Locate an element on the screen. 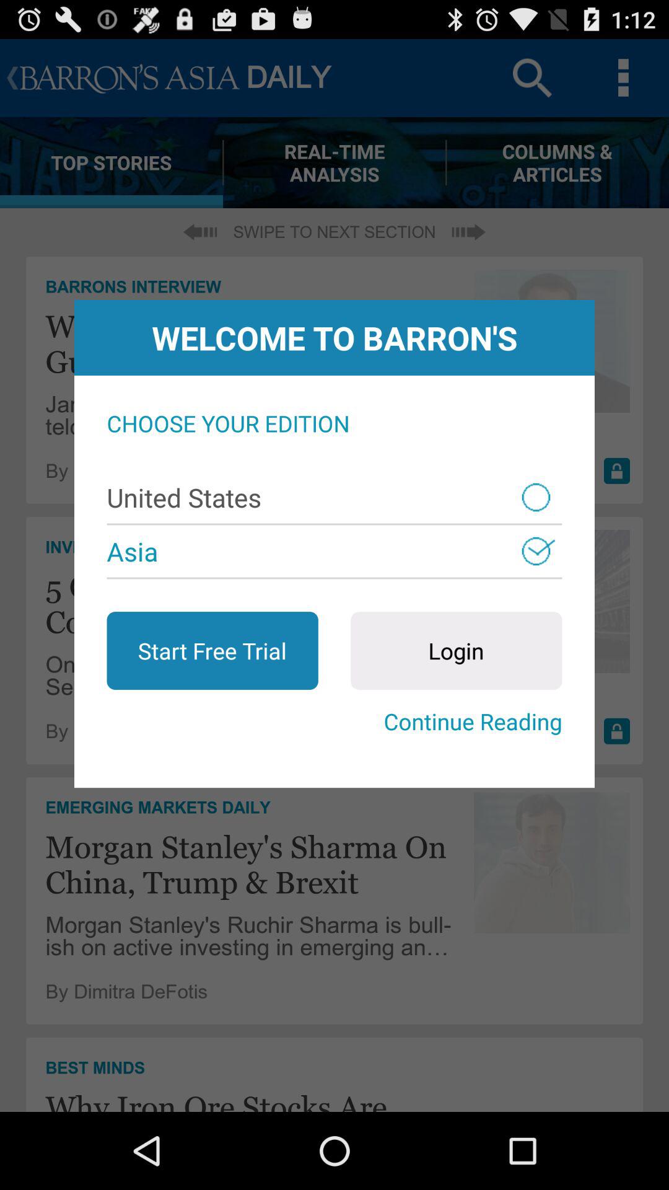 The height and width of the screenshot is (1190, 669). flip until continue reading icon is located at coordinates (334, 721).